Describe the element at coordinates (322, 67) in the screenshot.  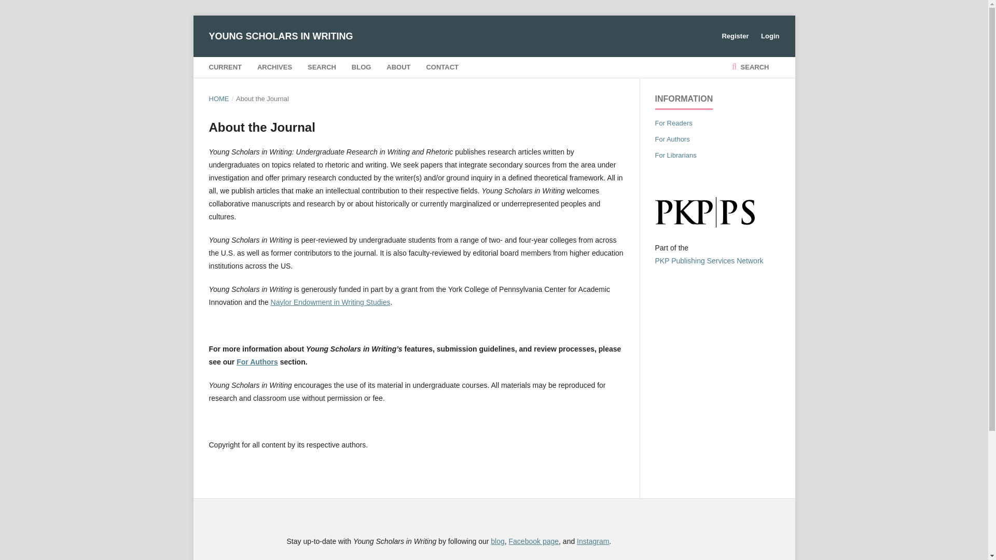
I see `SEARCH` at that location.